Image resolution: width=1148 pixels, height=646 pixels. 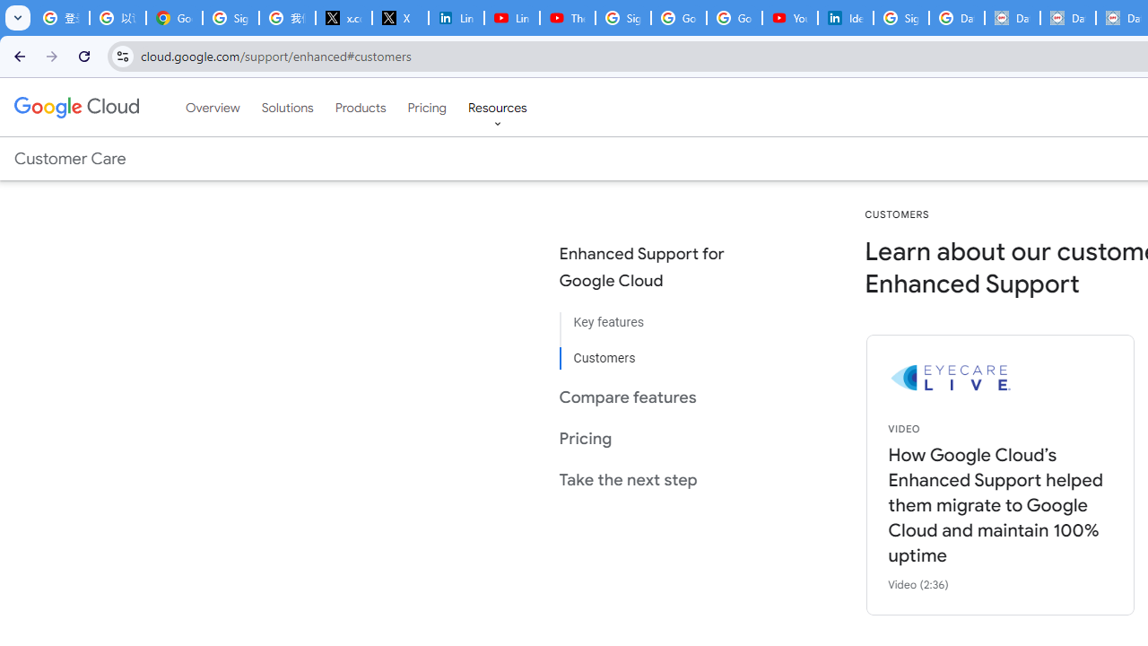 What do you see at coordinates (511, 18) in the screenshot?
I see `LinkedIn - YouTube` at bounding box center [511, 18].